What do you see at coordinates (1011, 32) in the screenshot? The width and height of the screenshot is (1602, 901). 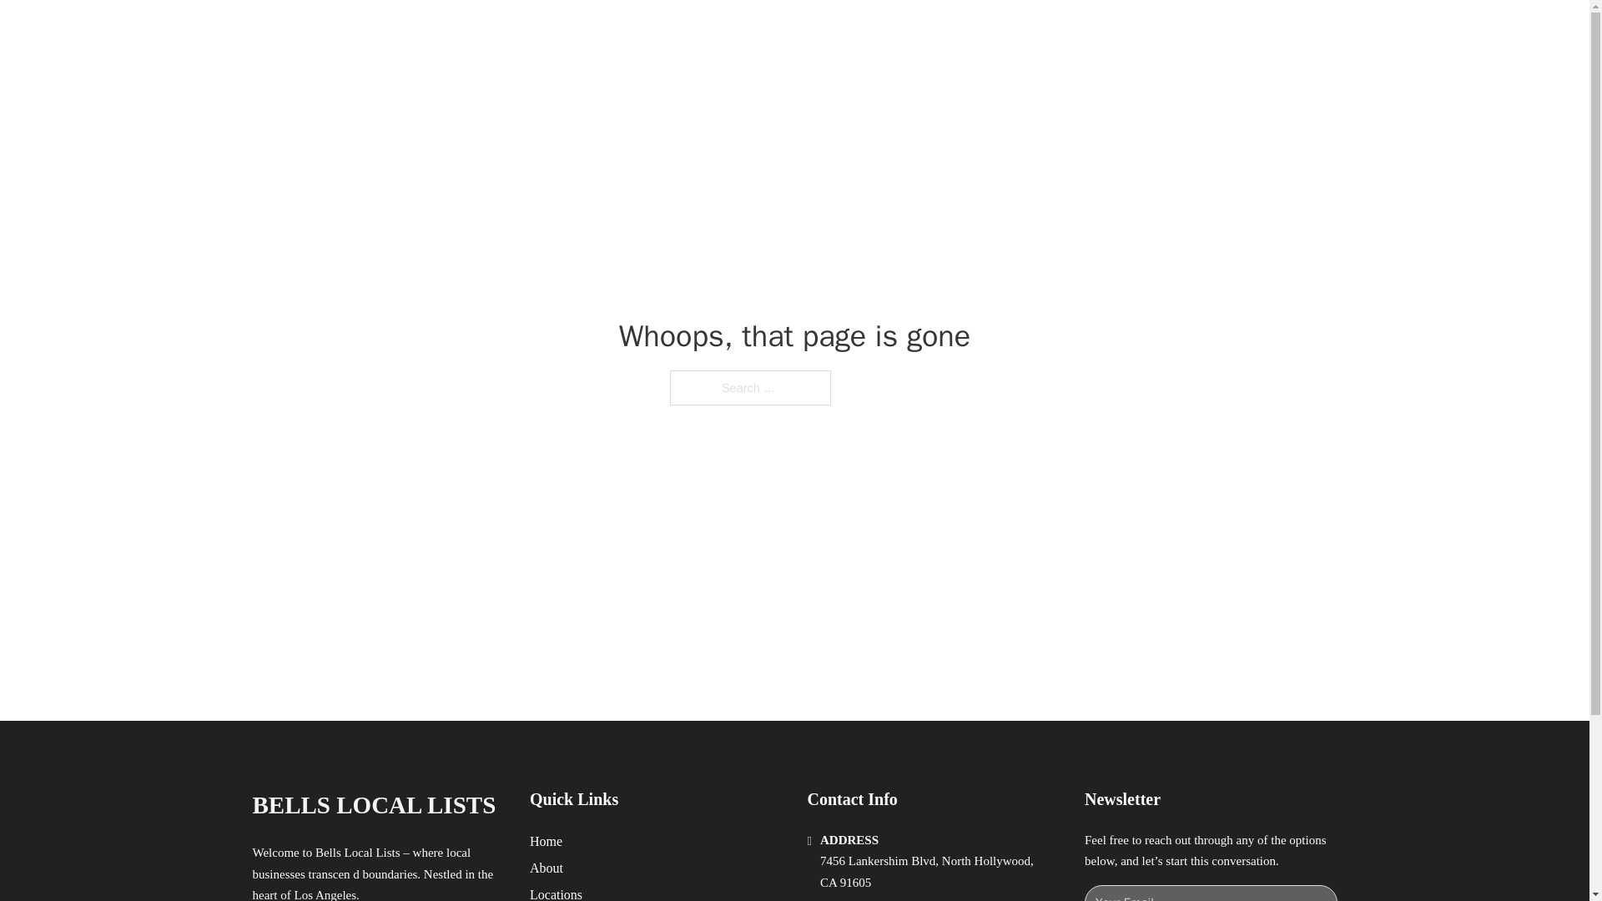 I see `HOME` at bounding box center [1011, 32].